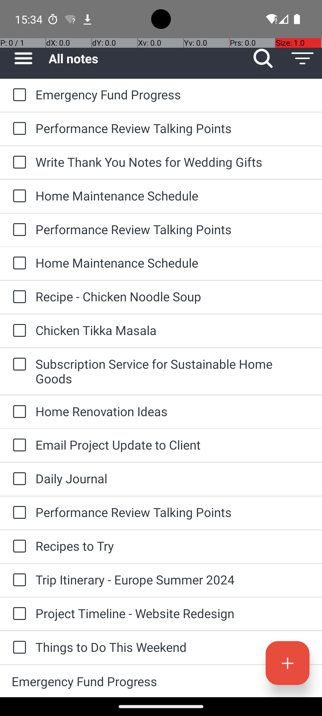  I want to click on to-do: Home Maintenance Schedule, so click(18, 196).